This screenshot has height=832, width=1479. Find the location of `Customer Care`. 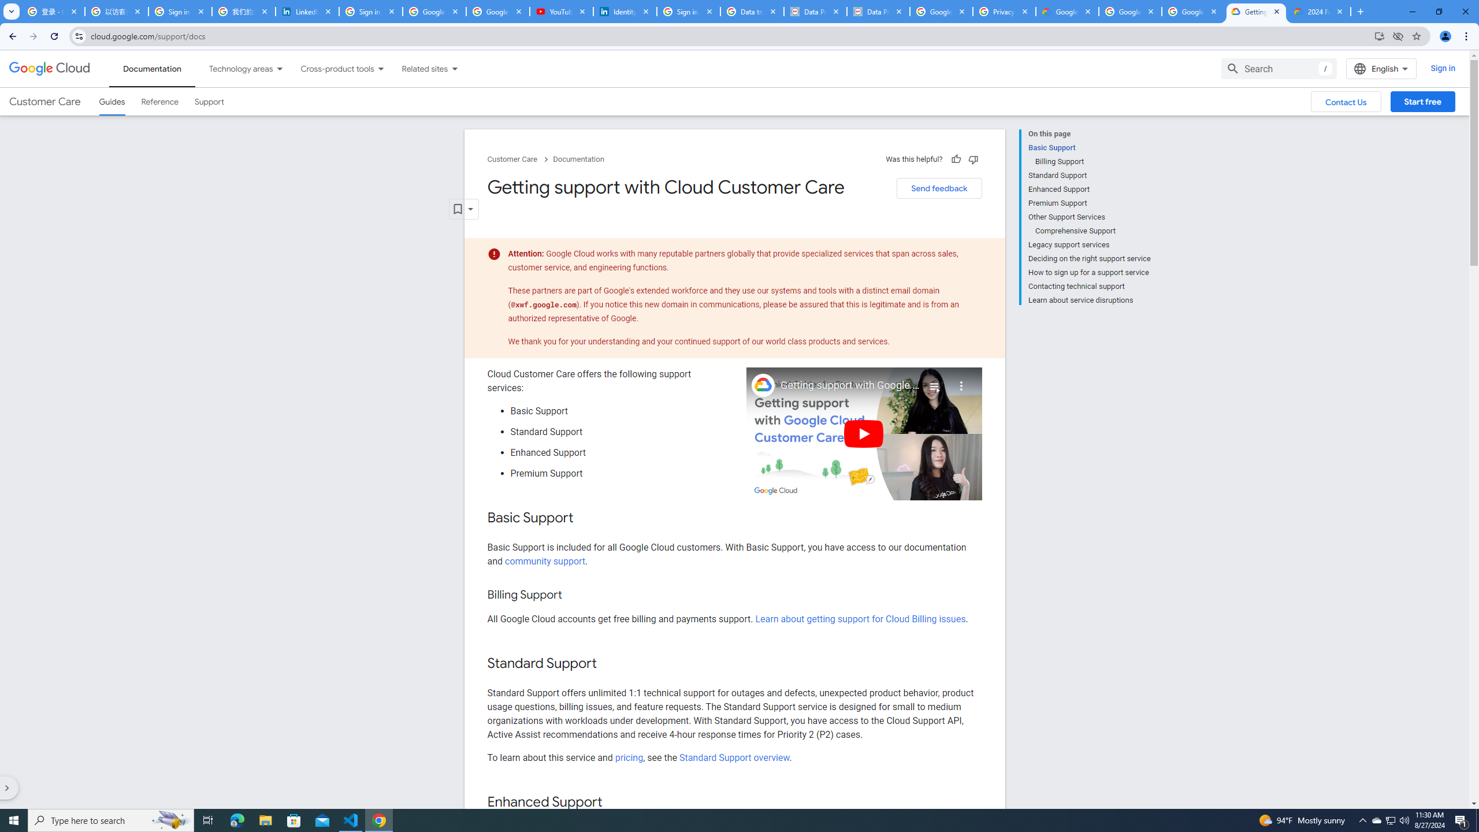

Customer Care is located at coordinates (45, 102).